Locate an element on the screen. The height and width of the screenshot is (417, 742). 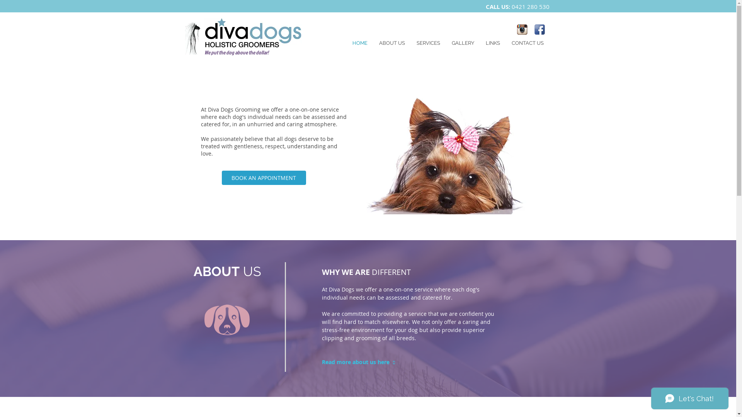
CONTACT US is located at coordinates (527, 43).